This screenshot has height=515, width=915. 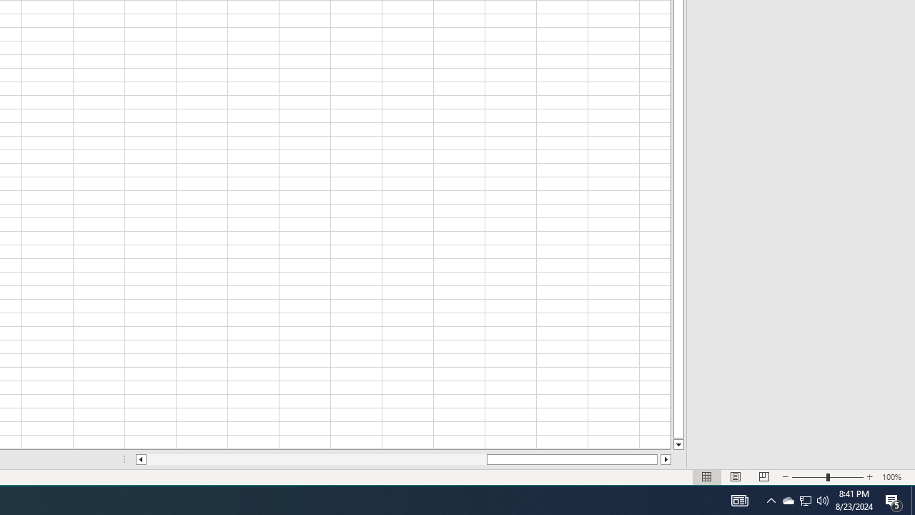 I want to click on Action Center, 5 new notifications, so click(x=894, y=501).